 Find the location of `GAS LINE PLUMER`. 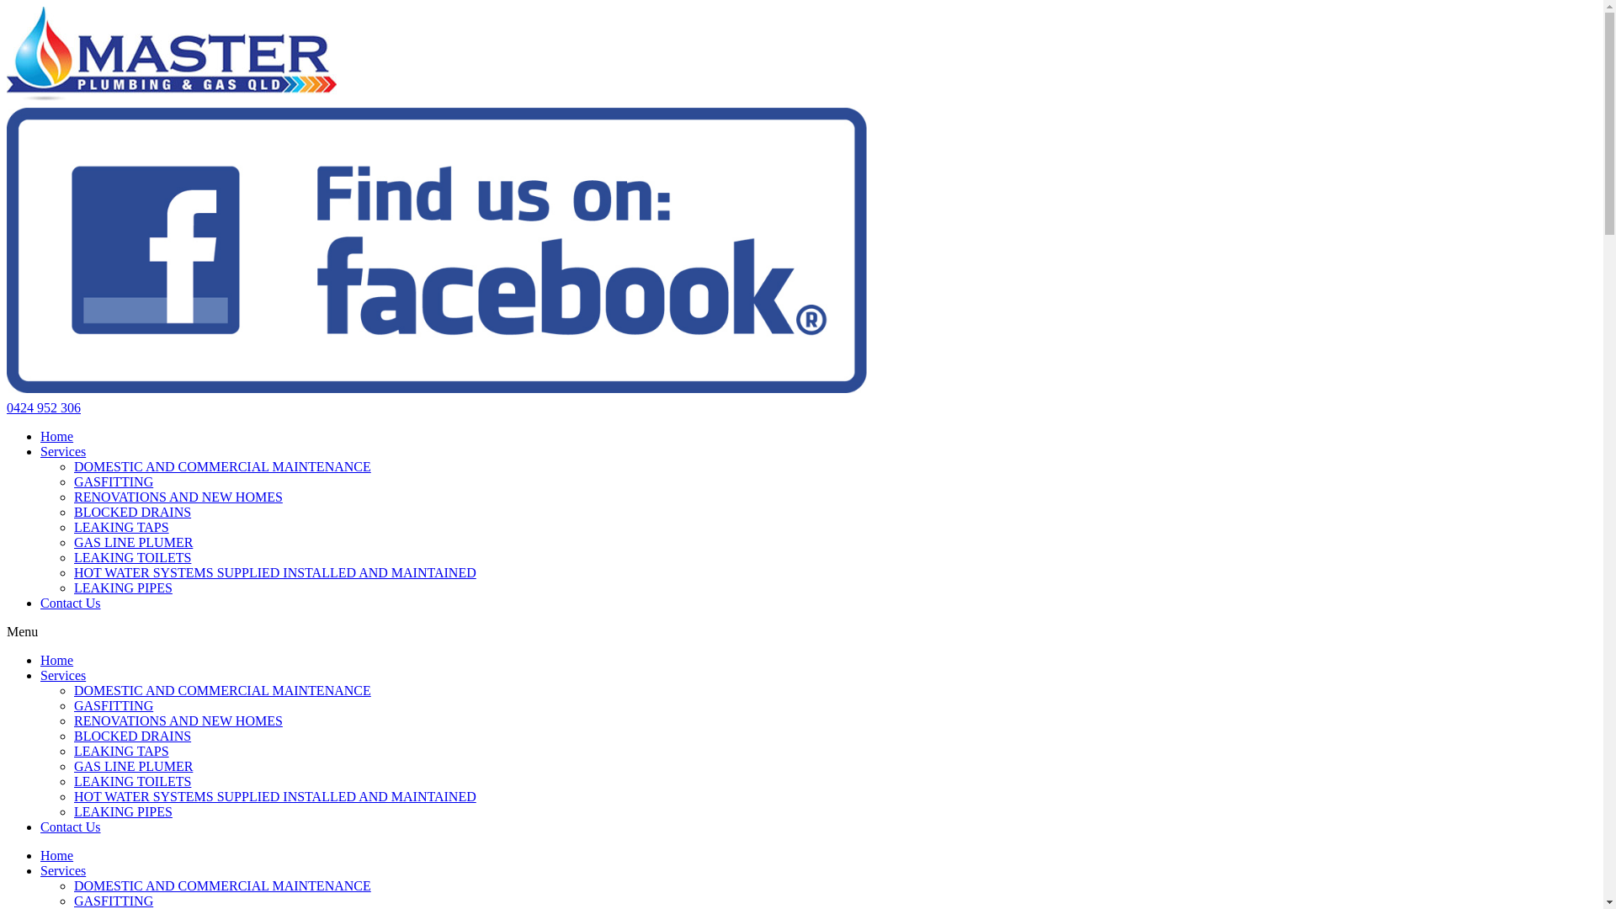

GAS LINE PLUMER is located at coordinates (133, 542).